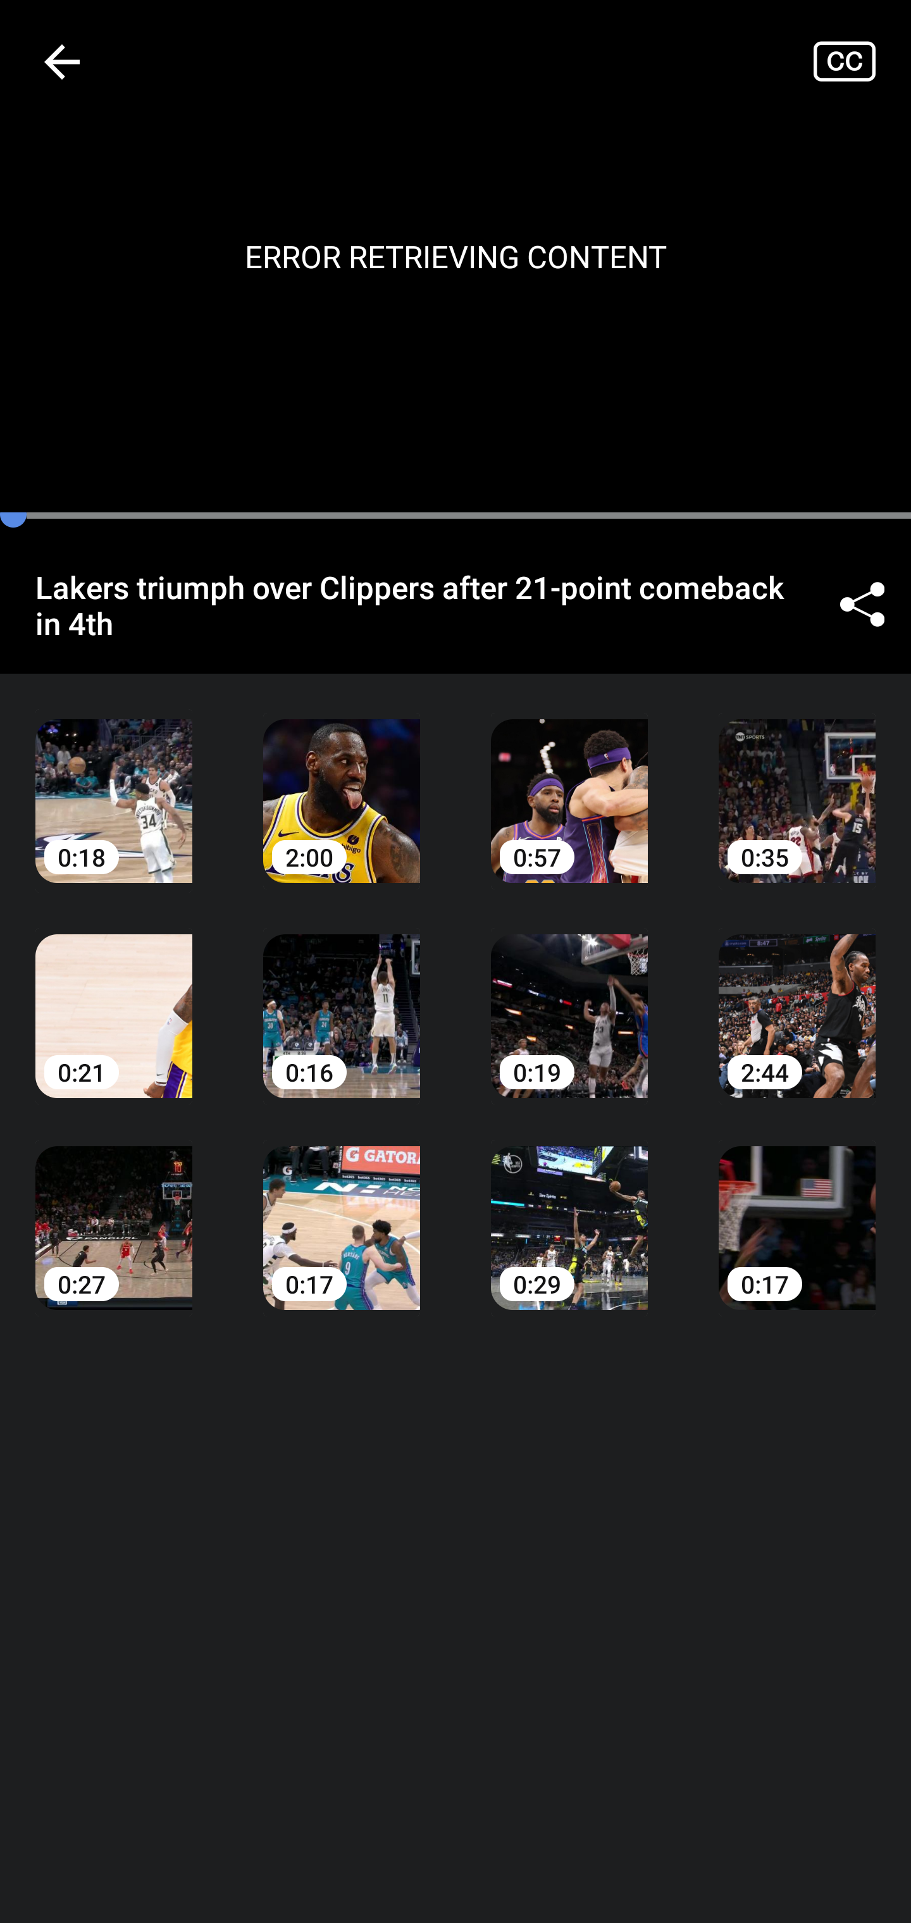  I want to click on 2:44, so click(797, 998).